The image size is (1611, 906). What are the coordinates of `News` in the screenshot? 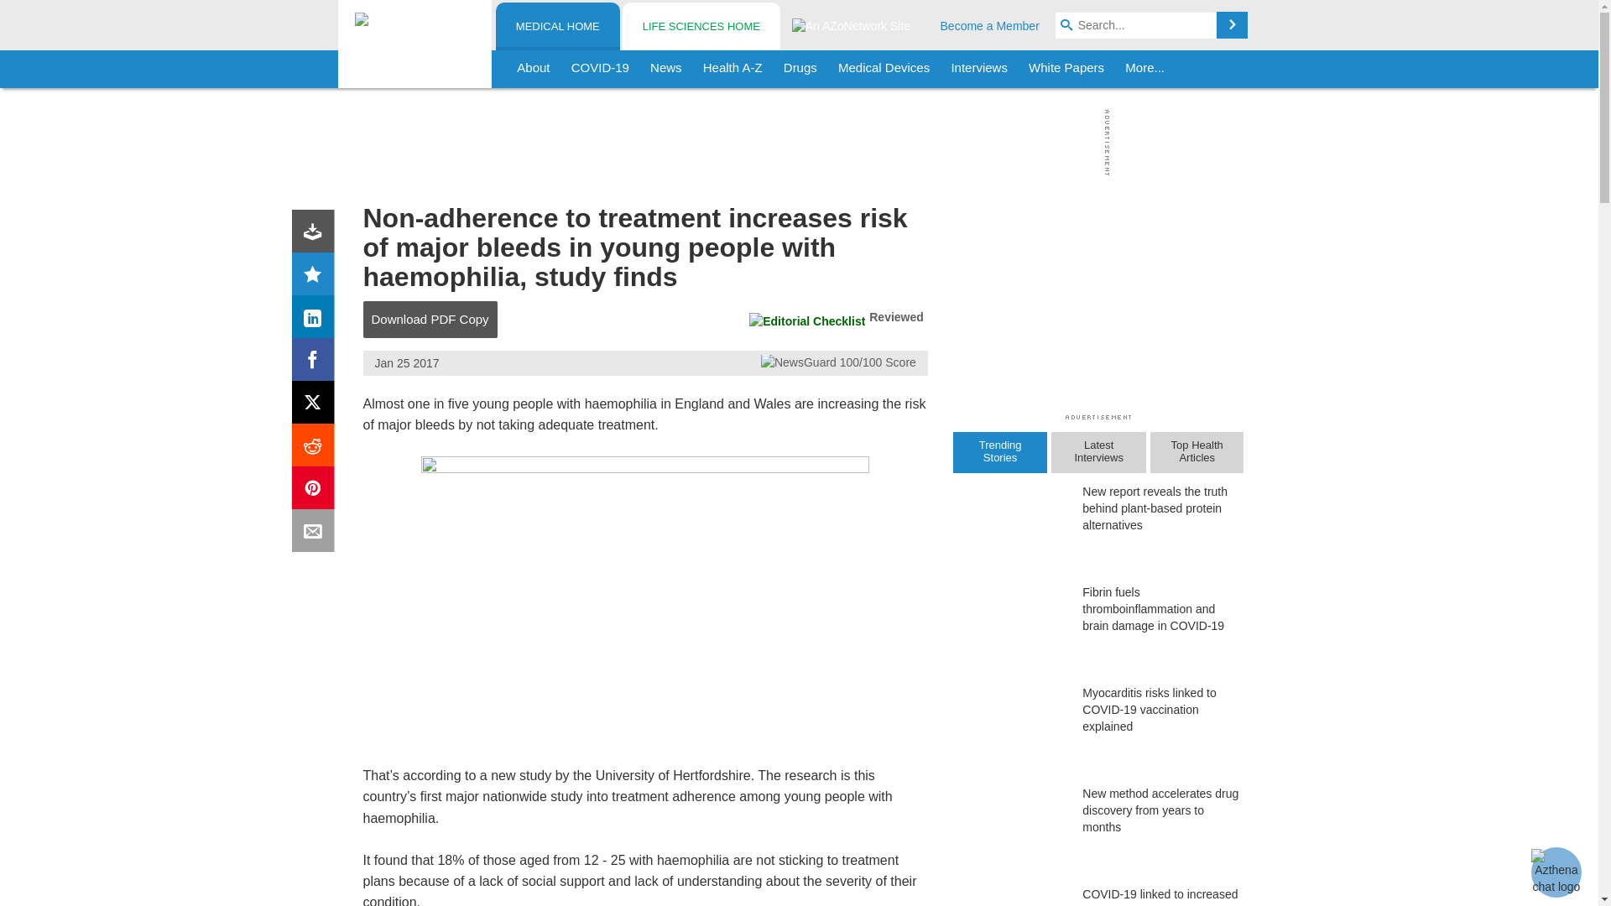 It's located at (666, 69).